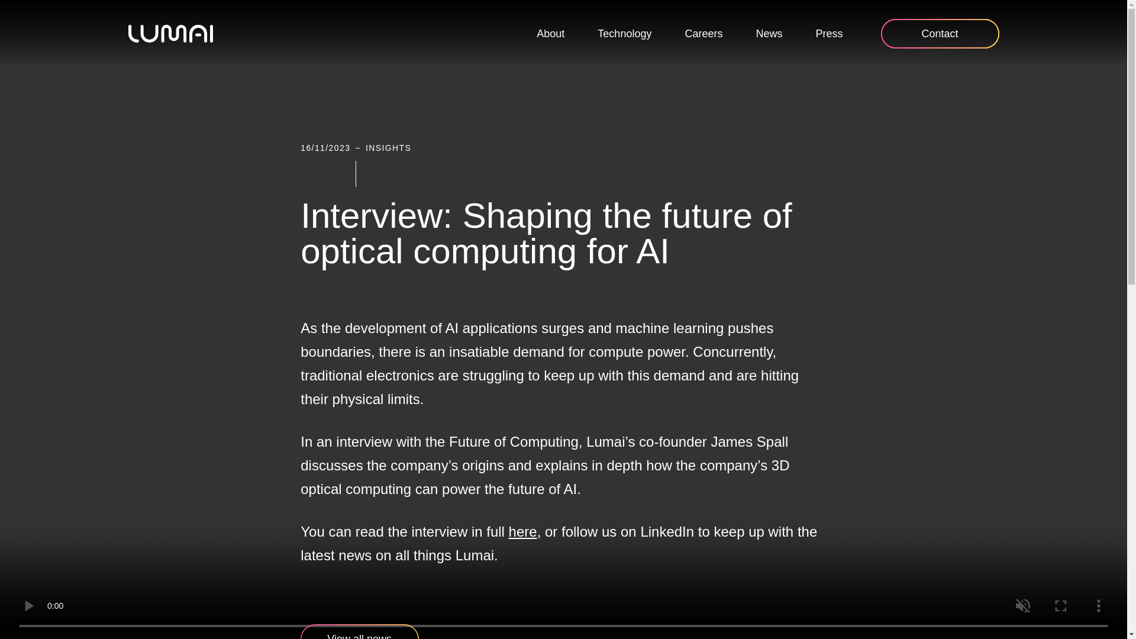 The height and width of the screenshot is (639, 1136). Describe the element at coordinates (703, 34) in the screenshot. I see `Careers` at that location.